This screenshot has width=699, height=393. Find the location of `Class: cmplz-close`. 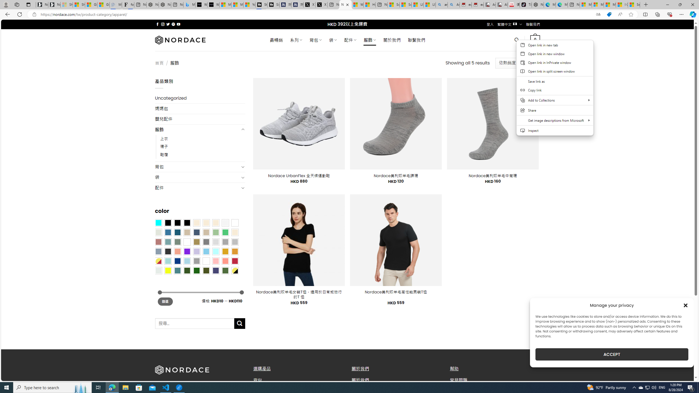

Class: cmplz-close is located at coordinates (686, 305).